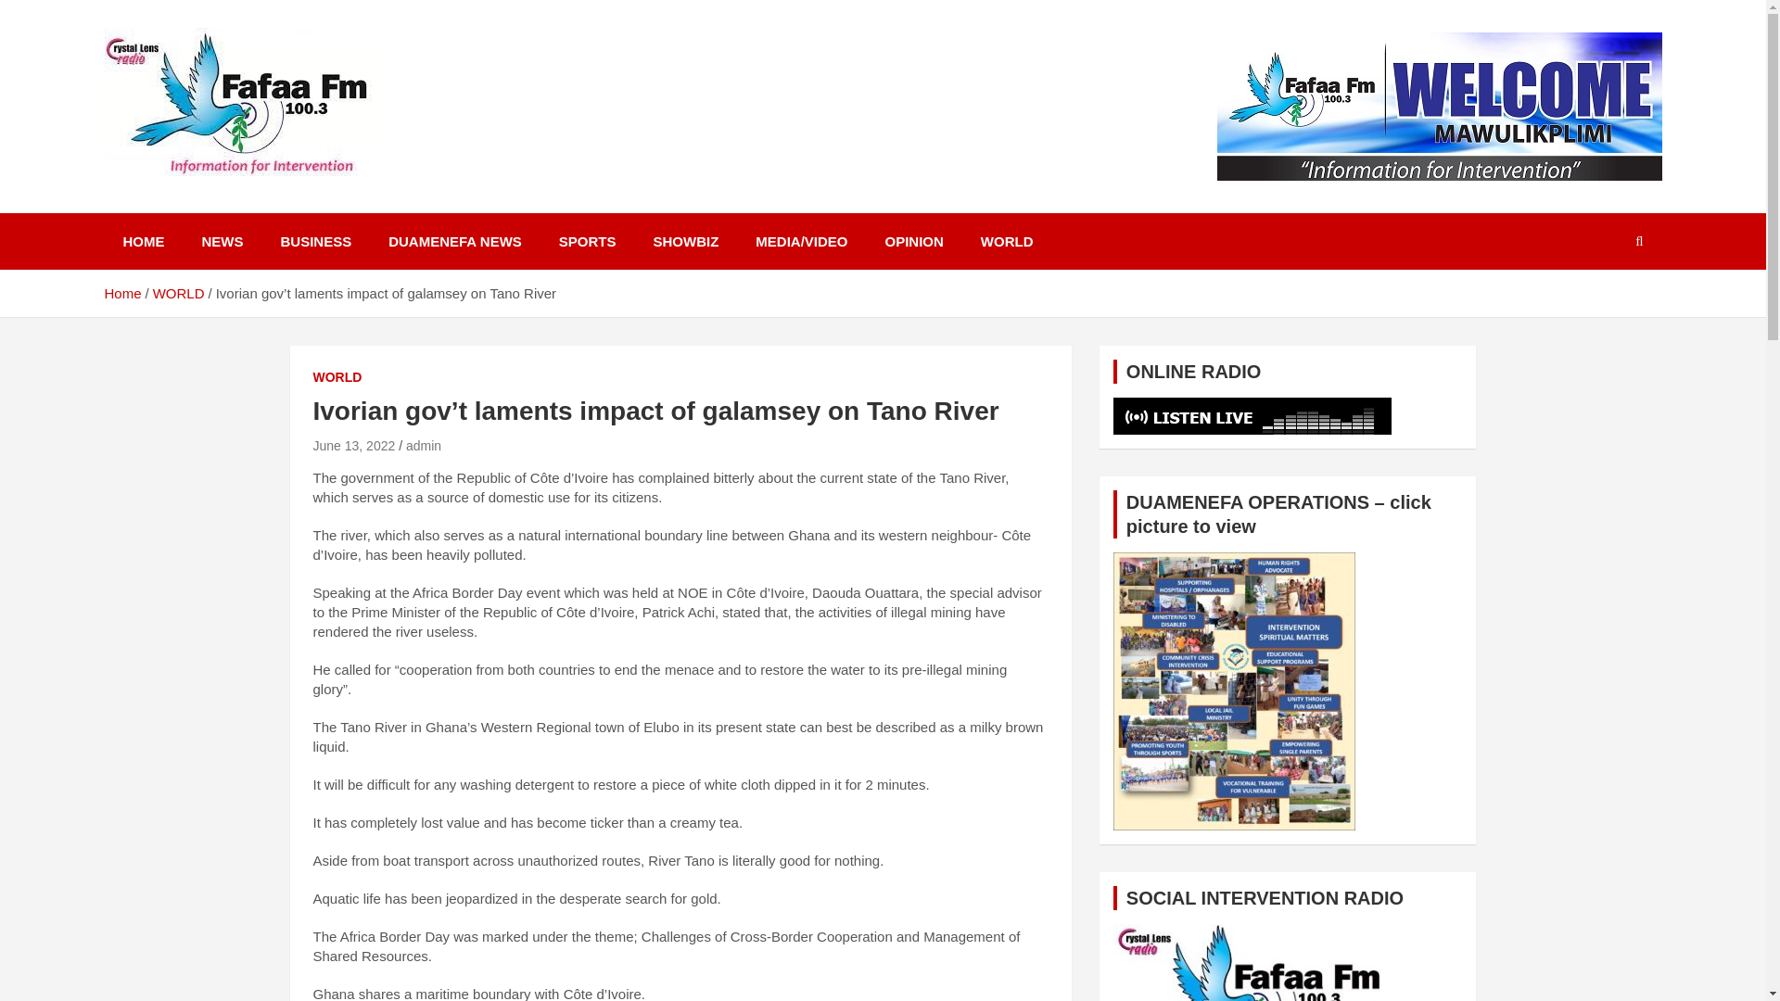 Image resolution: width=1780 pixels, height=1001 pixels. Describe the element at coordinates (423, 446) in the screenshot. I see `admin` at that location.